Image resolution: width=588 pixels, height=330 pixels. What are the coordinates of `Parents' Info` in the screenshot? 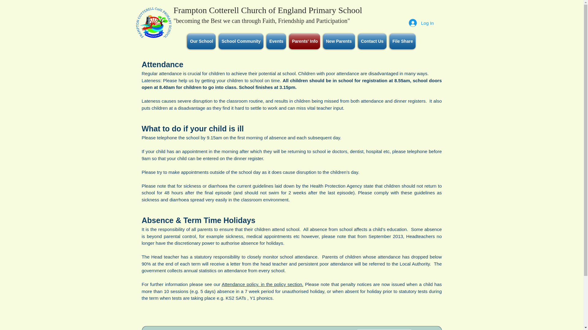 It's located at (304, 41).